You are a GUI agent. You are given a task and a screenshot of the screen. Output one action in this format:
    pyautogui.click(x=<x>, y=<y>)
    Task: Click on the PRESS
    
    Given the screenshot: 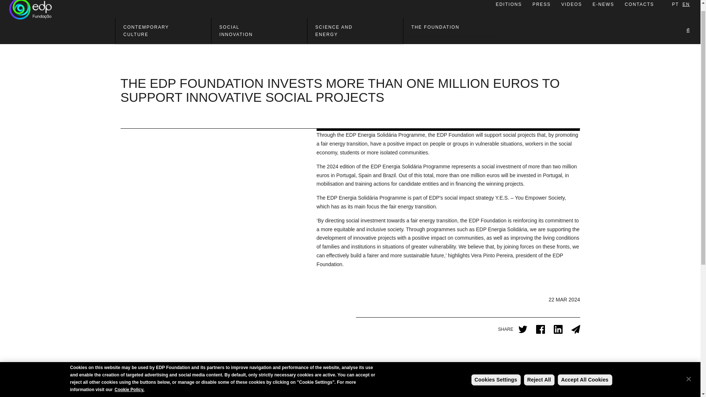 What is the action you would take?
    pyautogui.click(x=542, y=7)
    